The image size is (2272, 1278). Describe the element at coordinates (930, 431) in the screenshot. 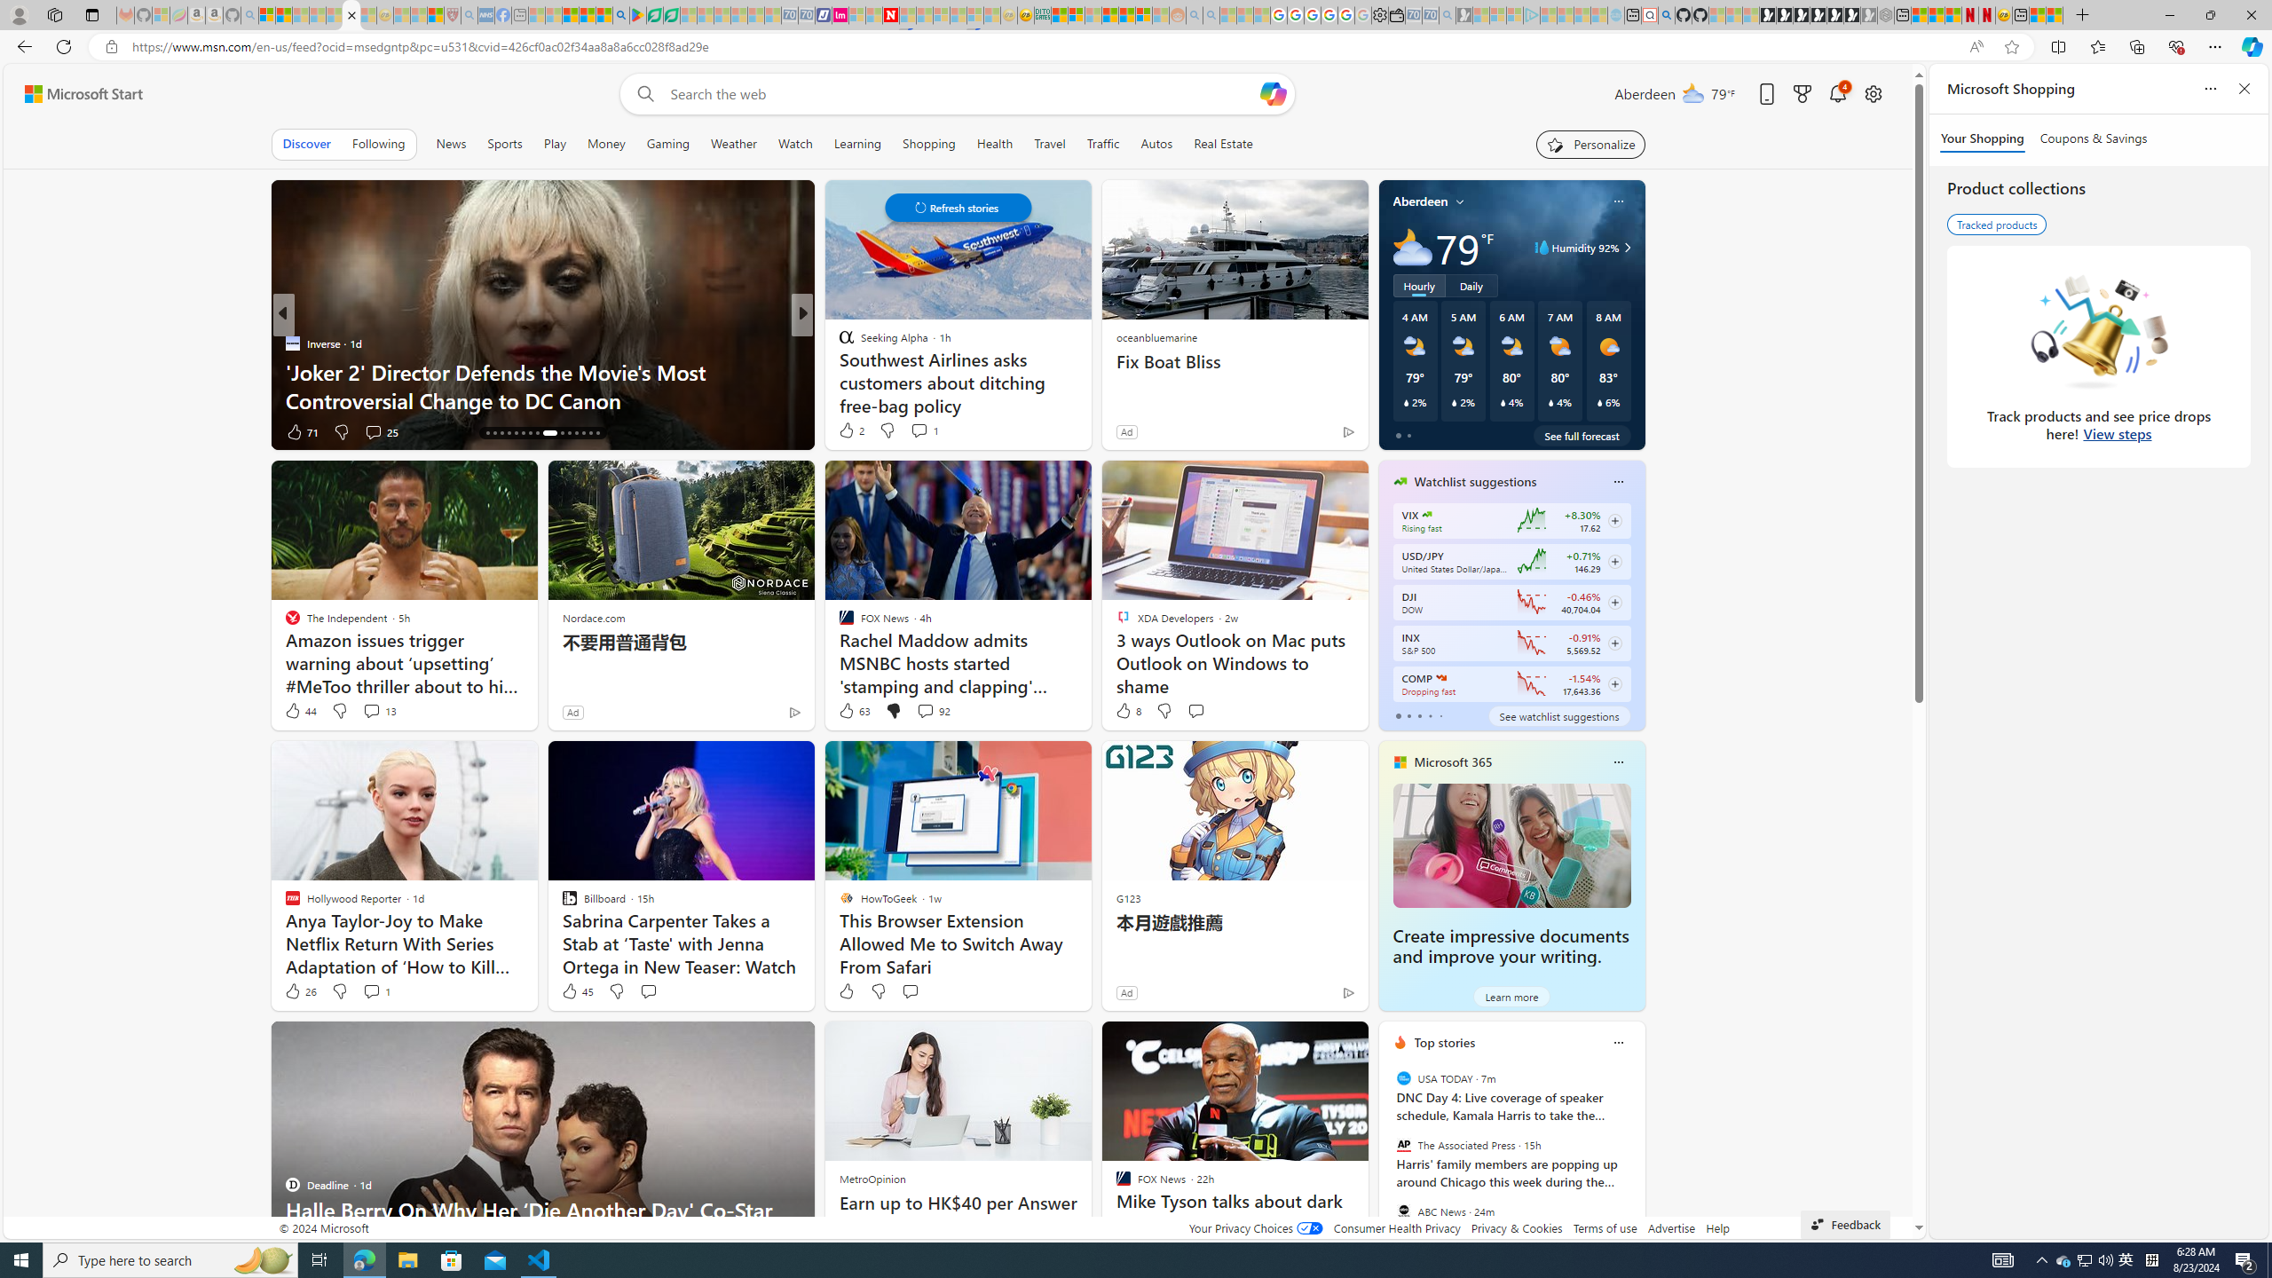

I see `View comments 7 Comment` at that location.